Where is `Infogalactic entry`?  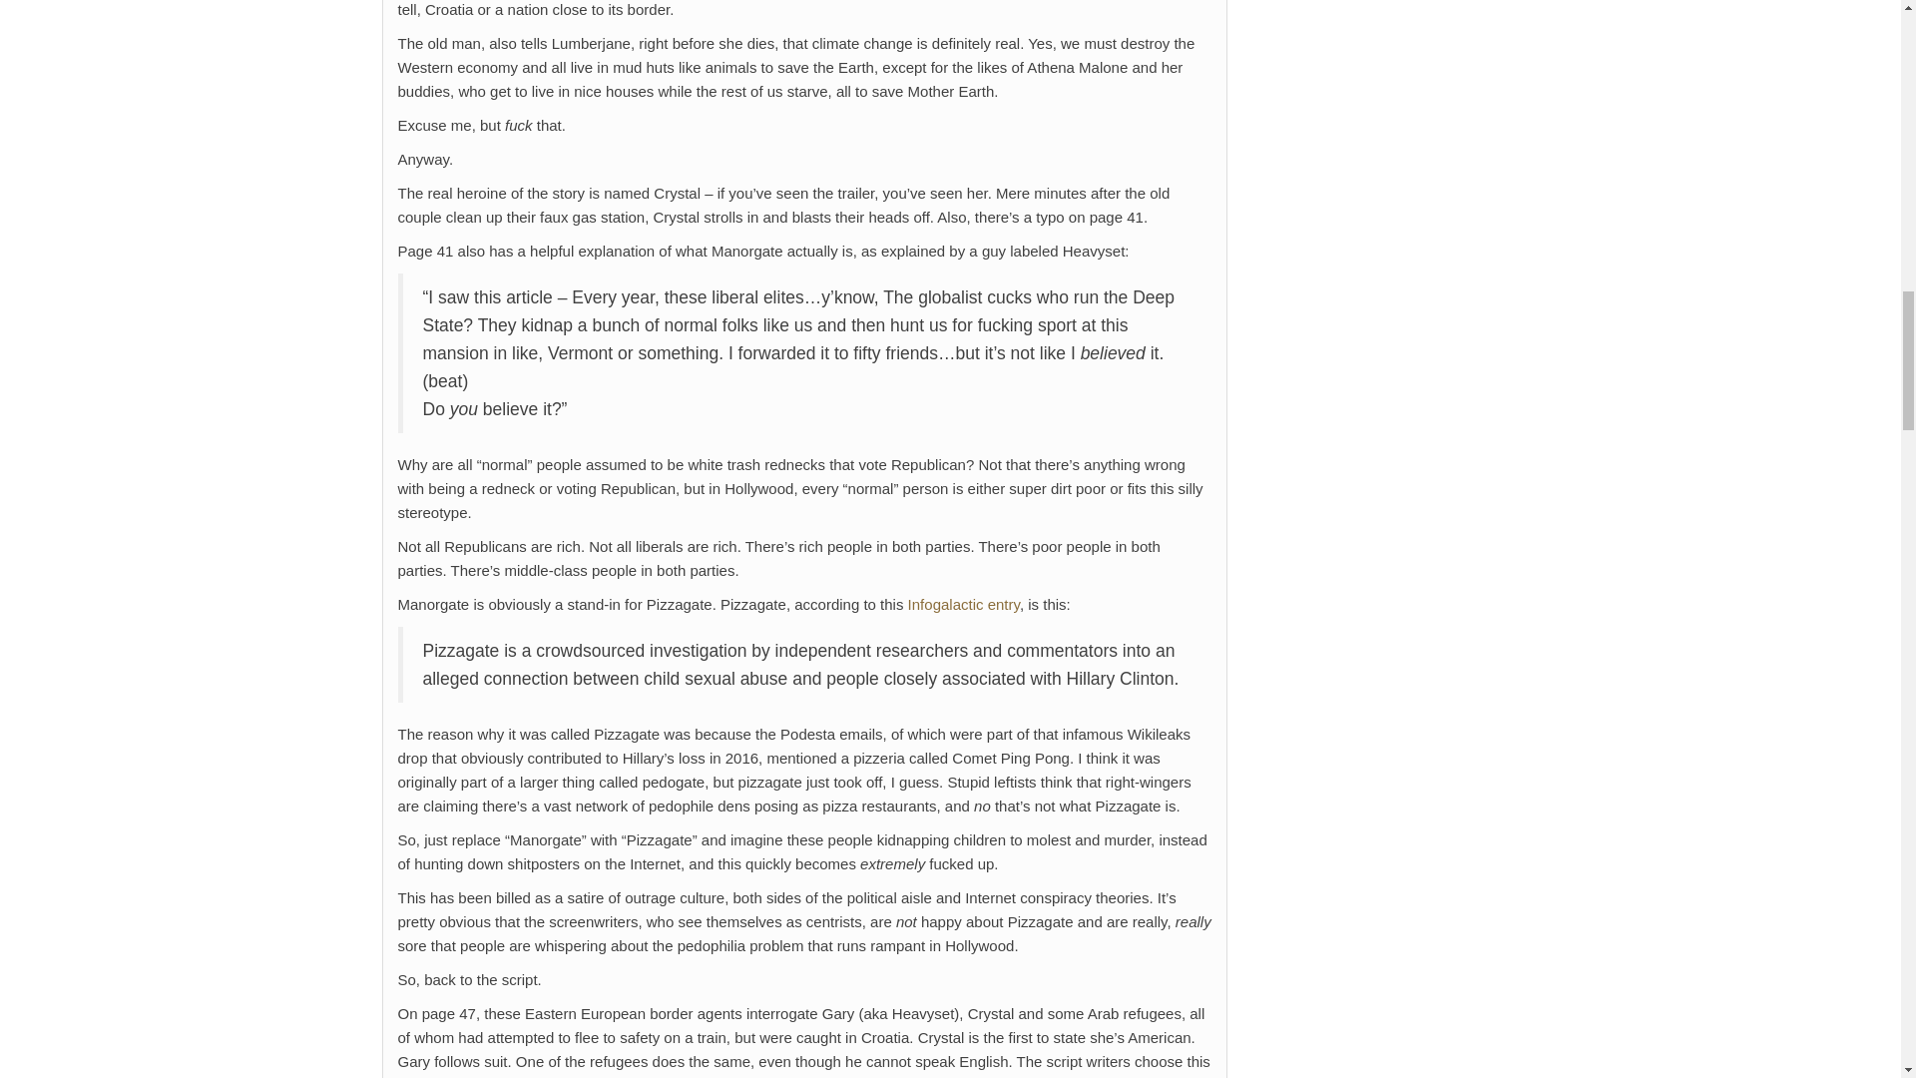
Infogalactic entry is located at coordinates (964, 605).